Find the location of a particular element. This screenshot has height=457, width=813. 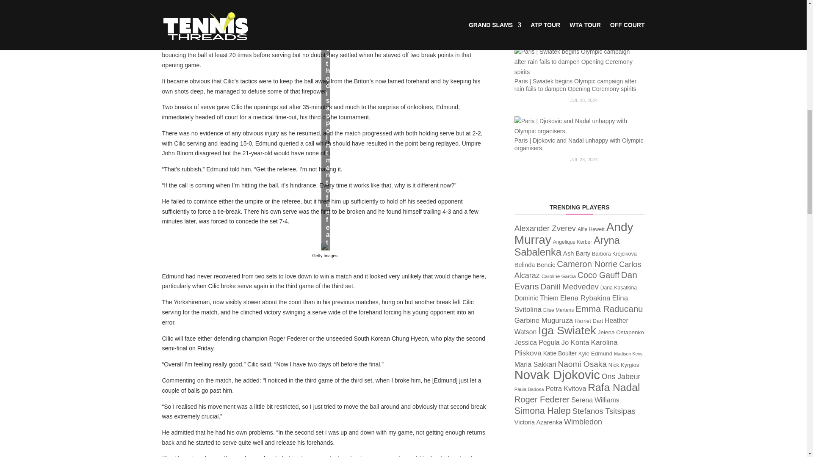

 2018 Australian Open - Day 11  is located at coordinates (324, 246).